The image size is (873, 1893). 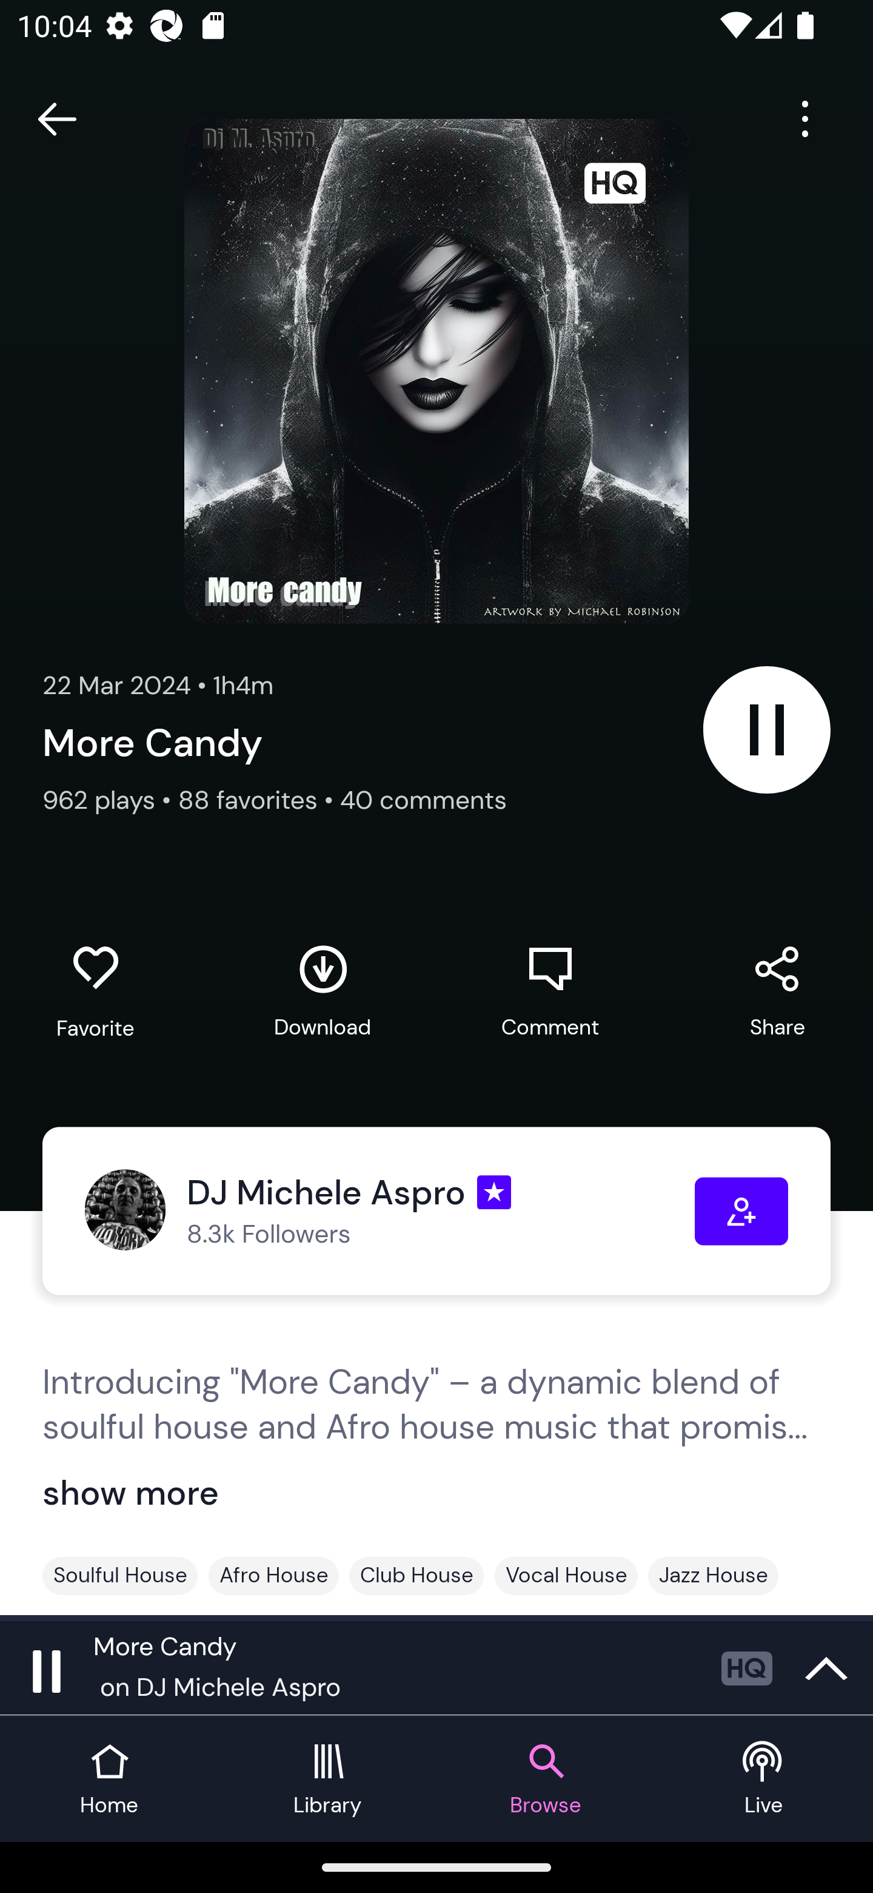 What do you see at coordinates (259, 800) in the screenshot?
I see `88 favorites • ` at bounding box center [259, 800].